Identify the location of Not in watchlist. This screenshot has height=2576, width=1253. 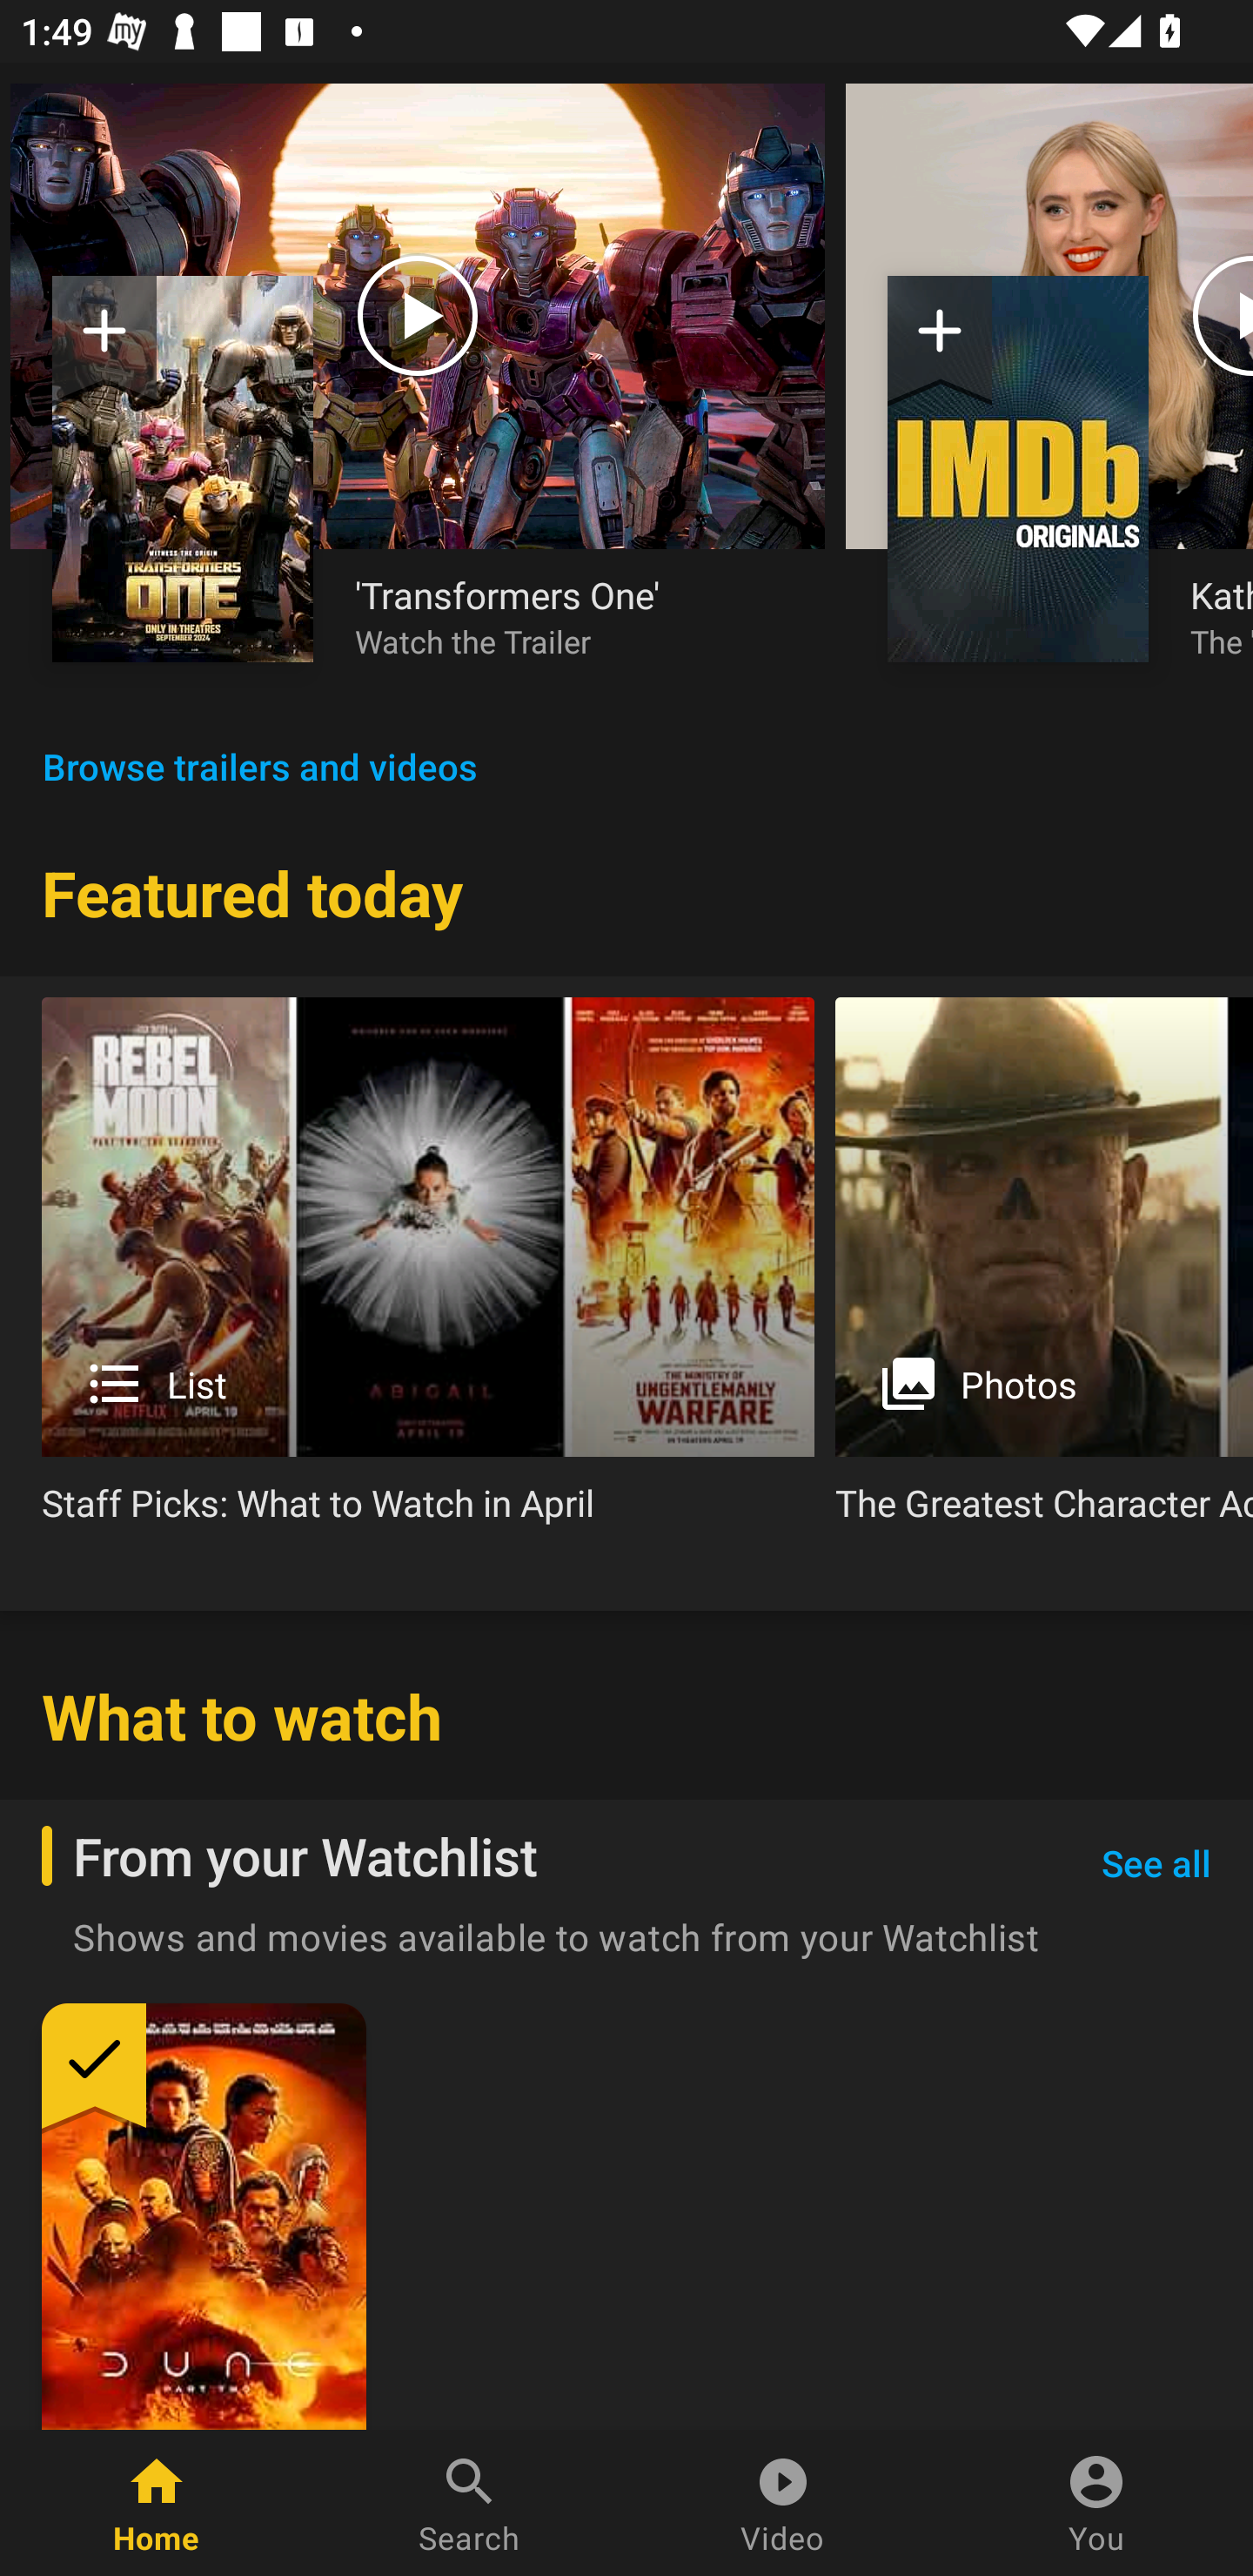
(183, 468).